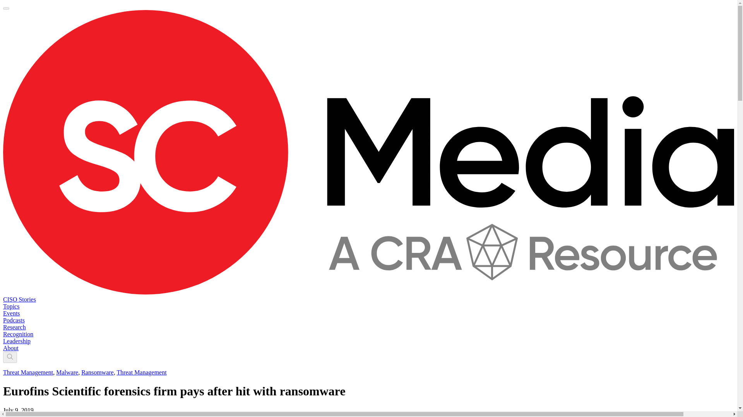  Describe the element at coordinates (142, 372) in the screenshot. I see `Threat Management` at that location.